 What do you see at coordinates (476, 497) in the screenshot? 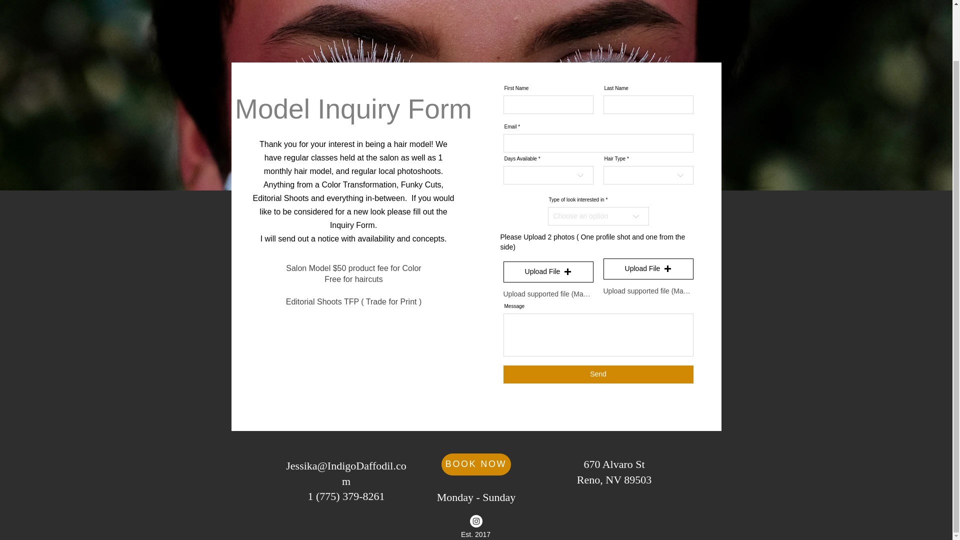
I see `Send` at bounding box center [476, 497].